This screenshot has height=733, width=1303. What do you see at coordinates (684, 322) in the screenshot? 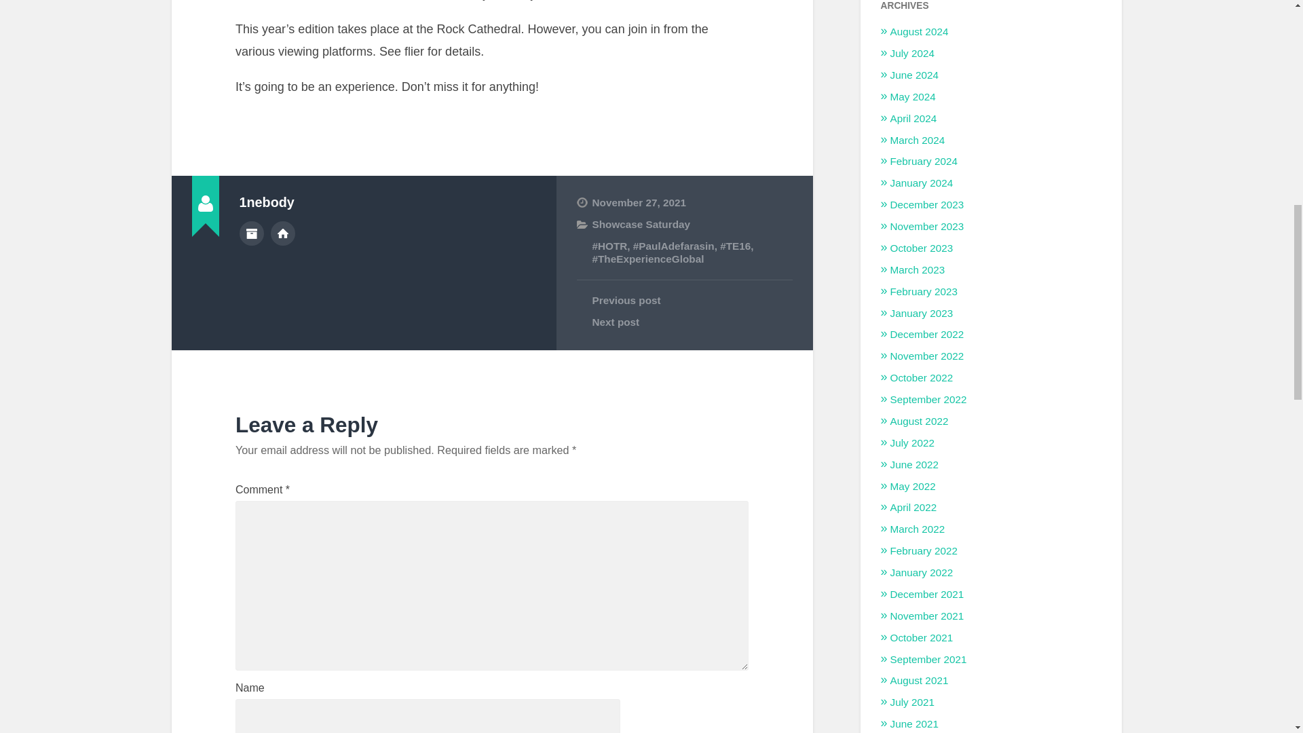
I see `Next post` at bounding box center [684, 322].